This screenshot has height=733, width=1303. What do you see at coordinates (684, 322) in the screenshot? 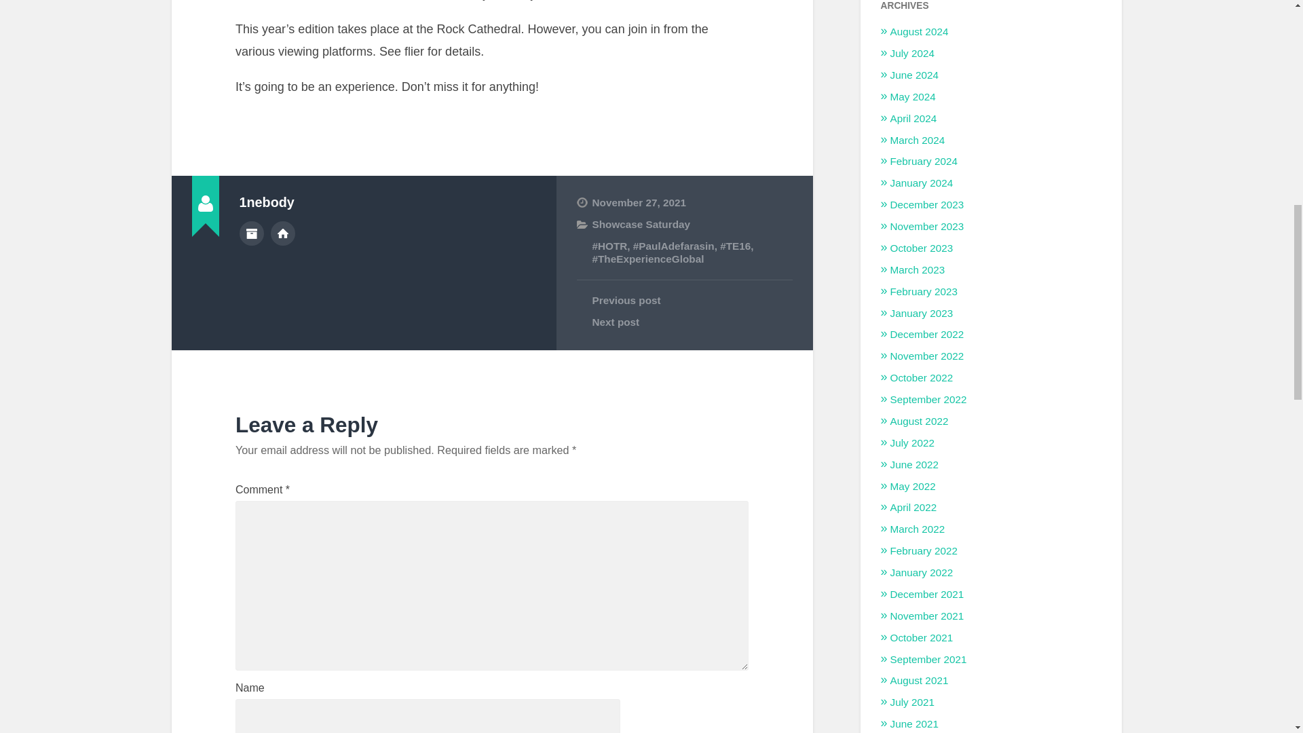
I see `Next post` at bounding box center [684, 322].